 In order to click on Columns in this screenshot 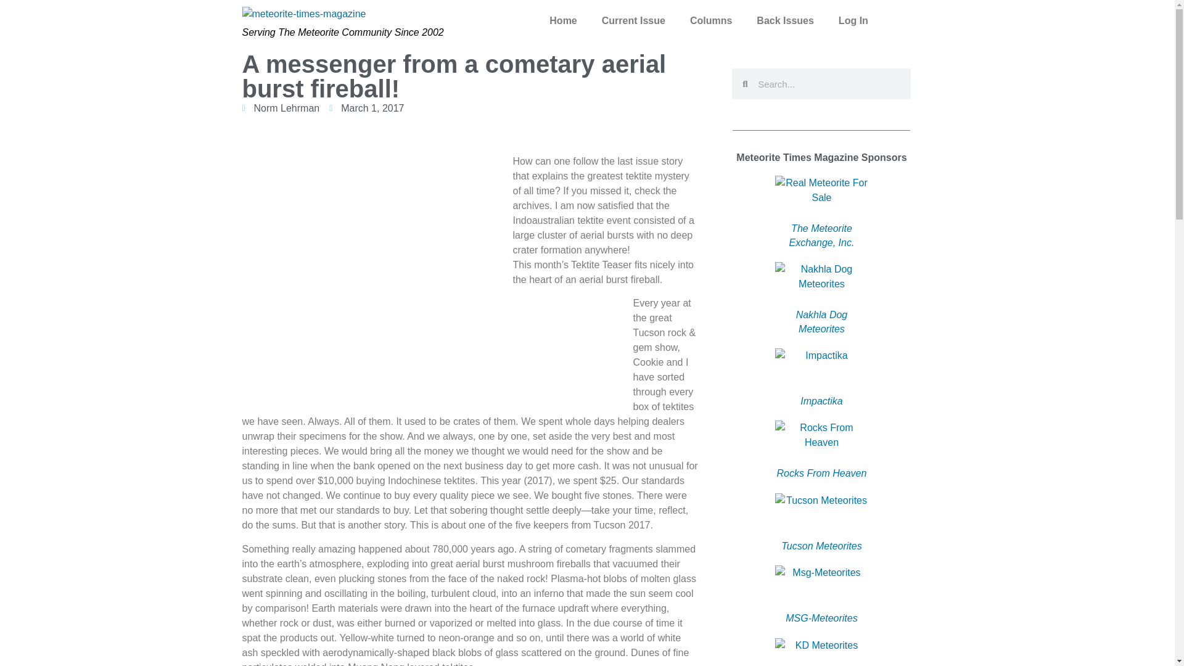, I will do `click(710, 21)`.